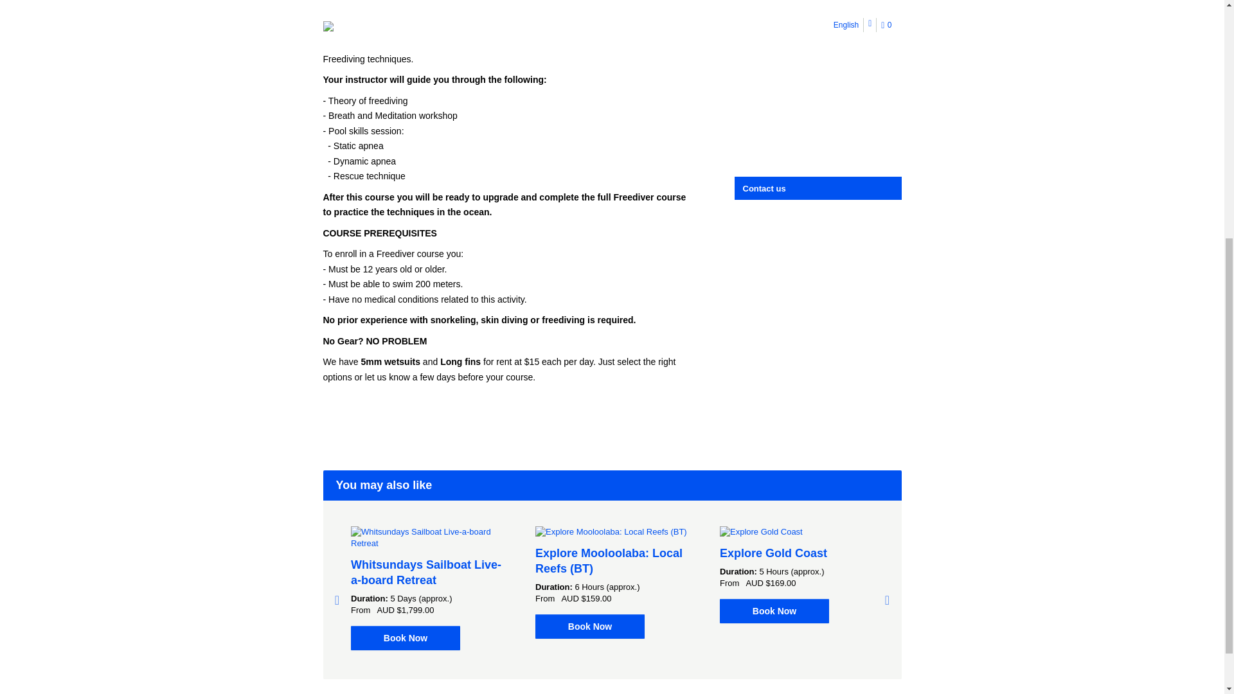 The height and width of the screenshot is (694, 1234). I want to click on Contact us, so click(819, 188).